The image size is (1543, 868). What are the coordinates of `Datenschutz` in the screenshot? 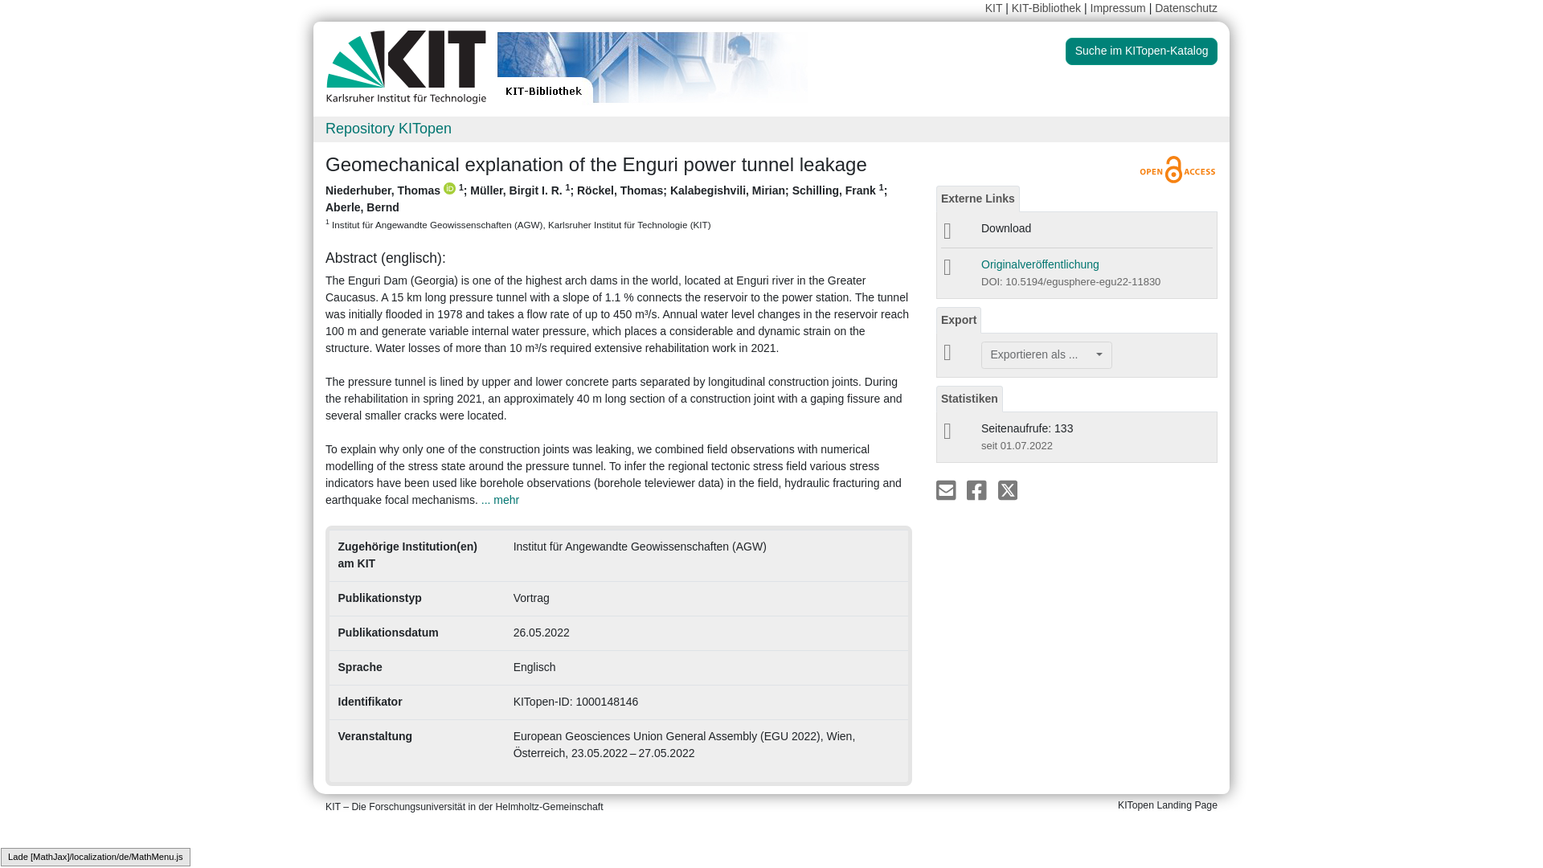 It's located at (1185, 8).